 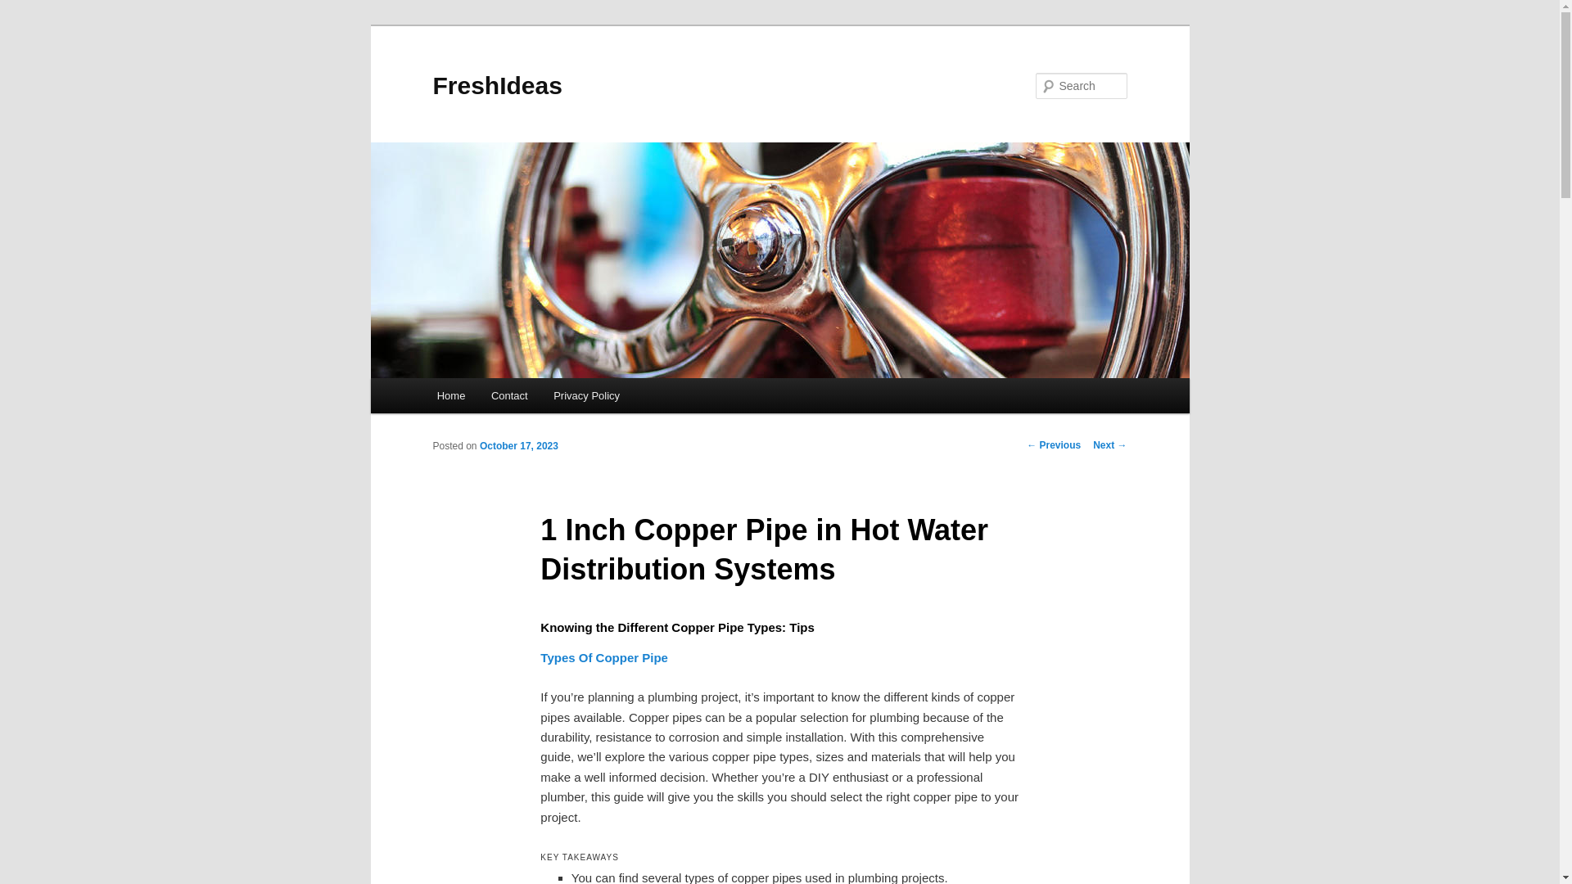 What do you see at coordinates (586, 396) in the screenshot?
I see `Privacy Policy` at bounding box center [586, 396].